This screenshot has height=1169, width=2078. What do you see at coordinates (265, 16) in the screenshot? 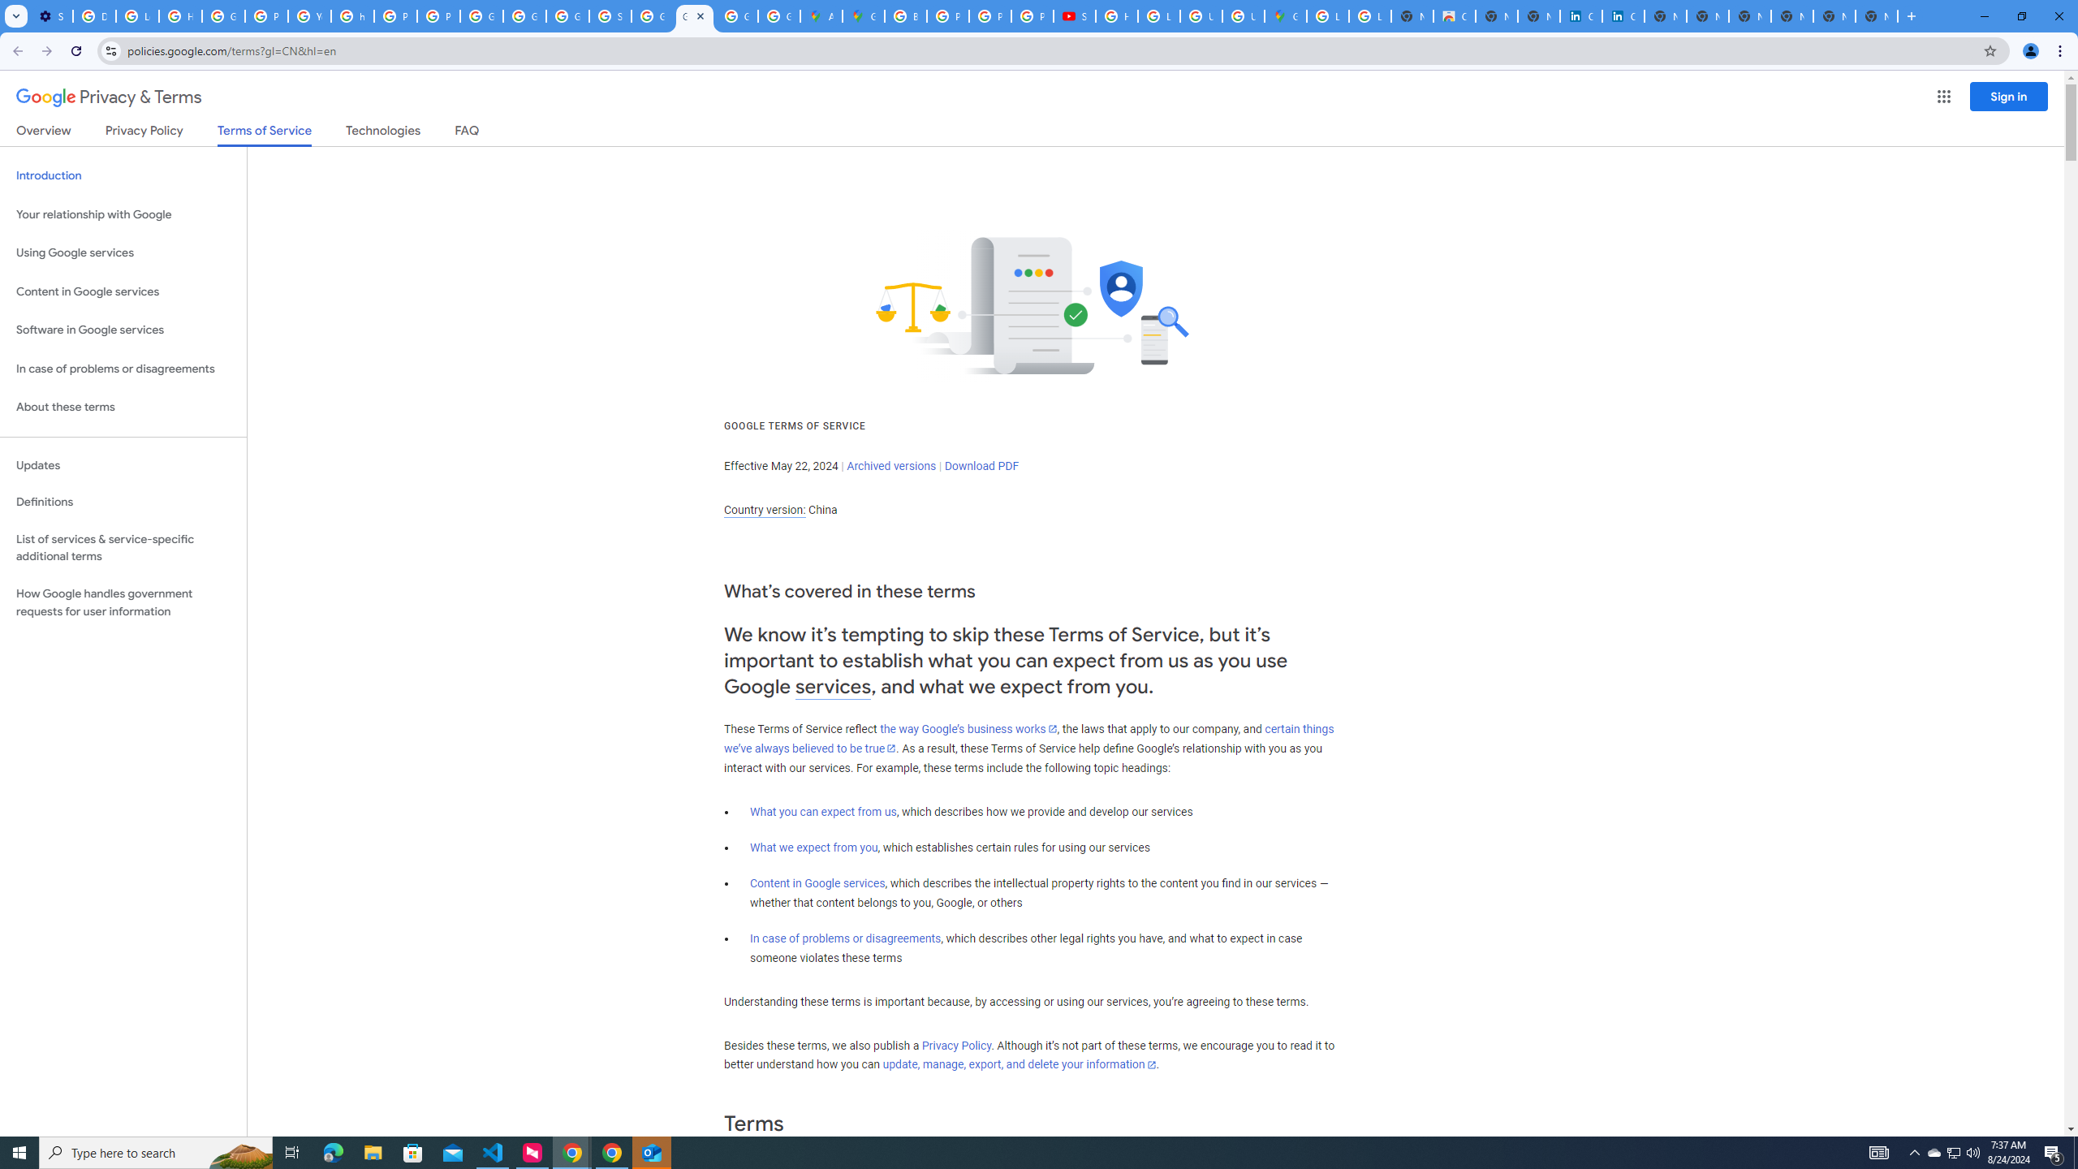
I see `Privacy Help Center - Policies Help` at bounding box center [265, 16].